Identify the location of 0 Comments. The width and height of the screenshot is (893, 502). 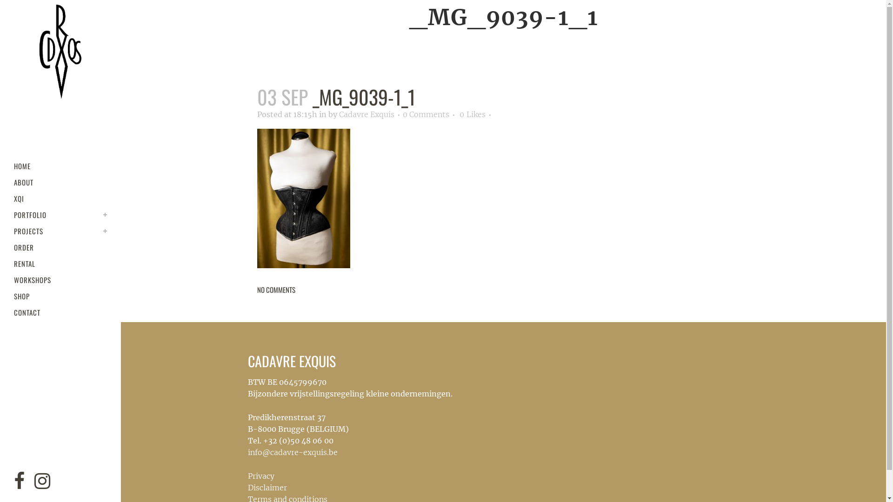
(426, 114).